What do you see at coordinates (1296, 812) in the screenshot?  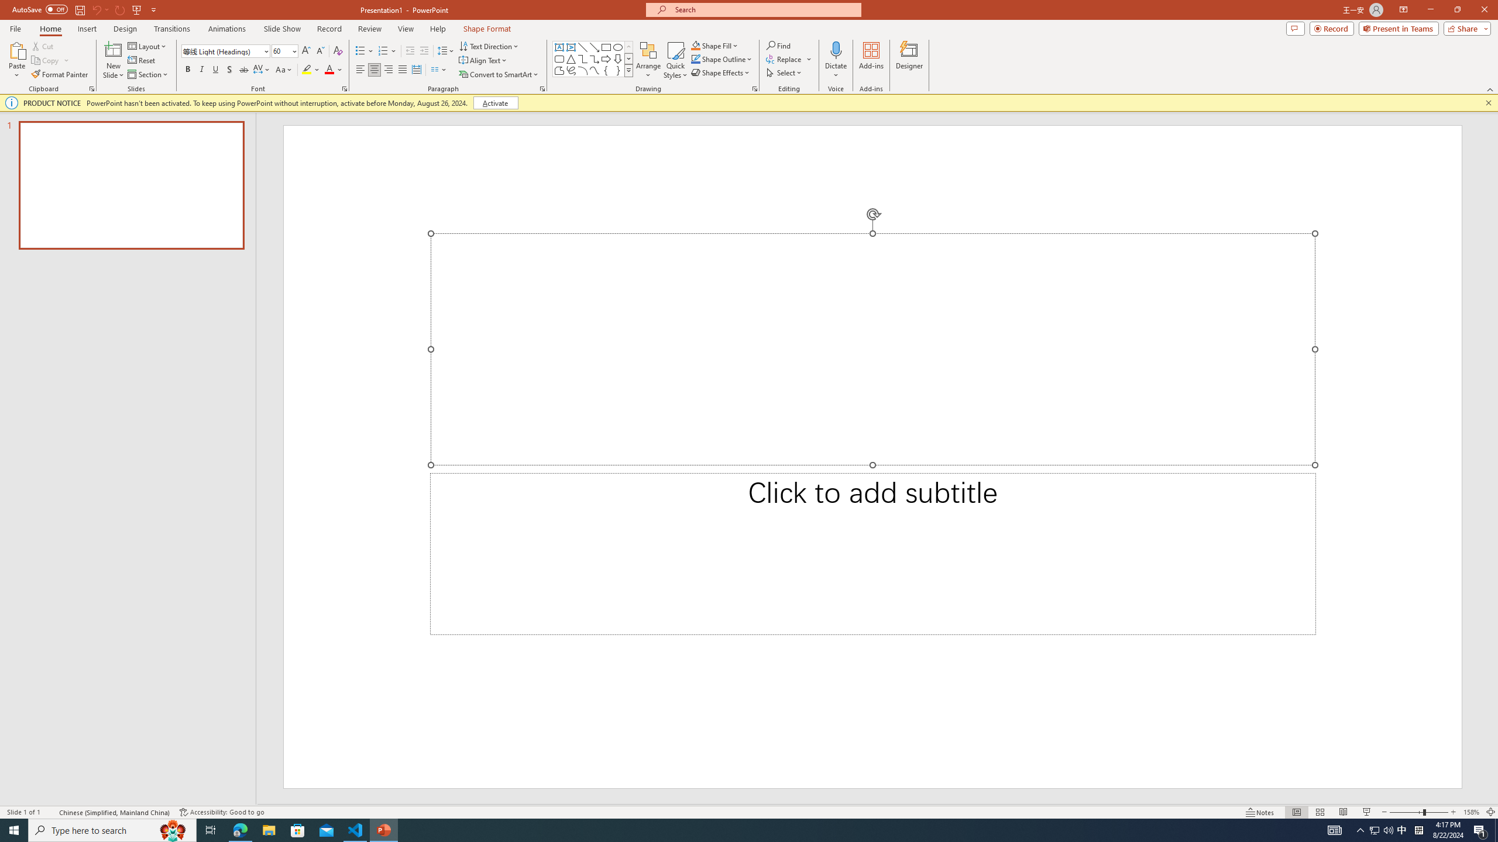 I see `Normal` at bounding box center [1296, 812].